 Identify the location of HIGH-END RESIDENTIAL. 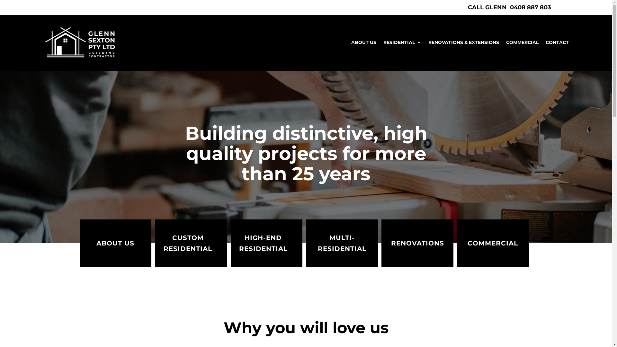
(267, 244).